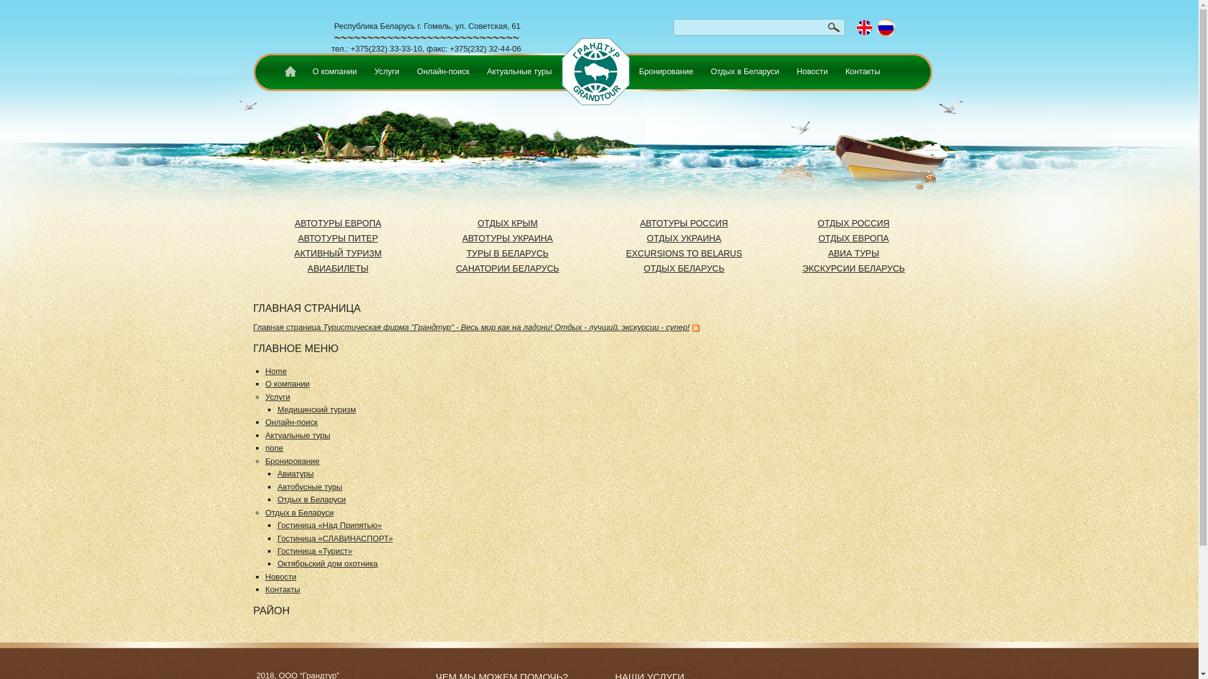 Image resolution: width=1208 pixels, height=679 pixels. What do you see at coordinates (289, 74) in the screenshot?
I see `Home` at bounding box center [289, 74].